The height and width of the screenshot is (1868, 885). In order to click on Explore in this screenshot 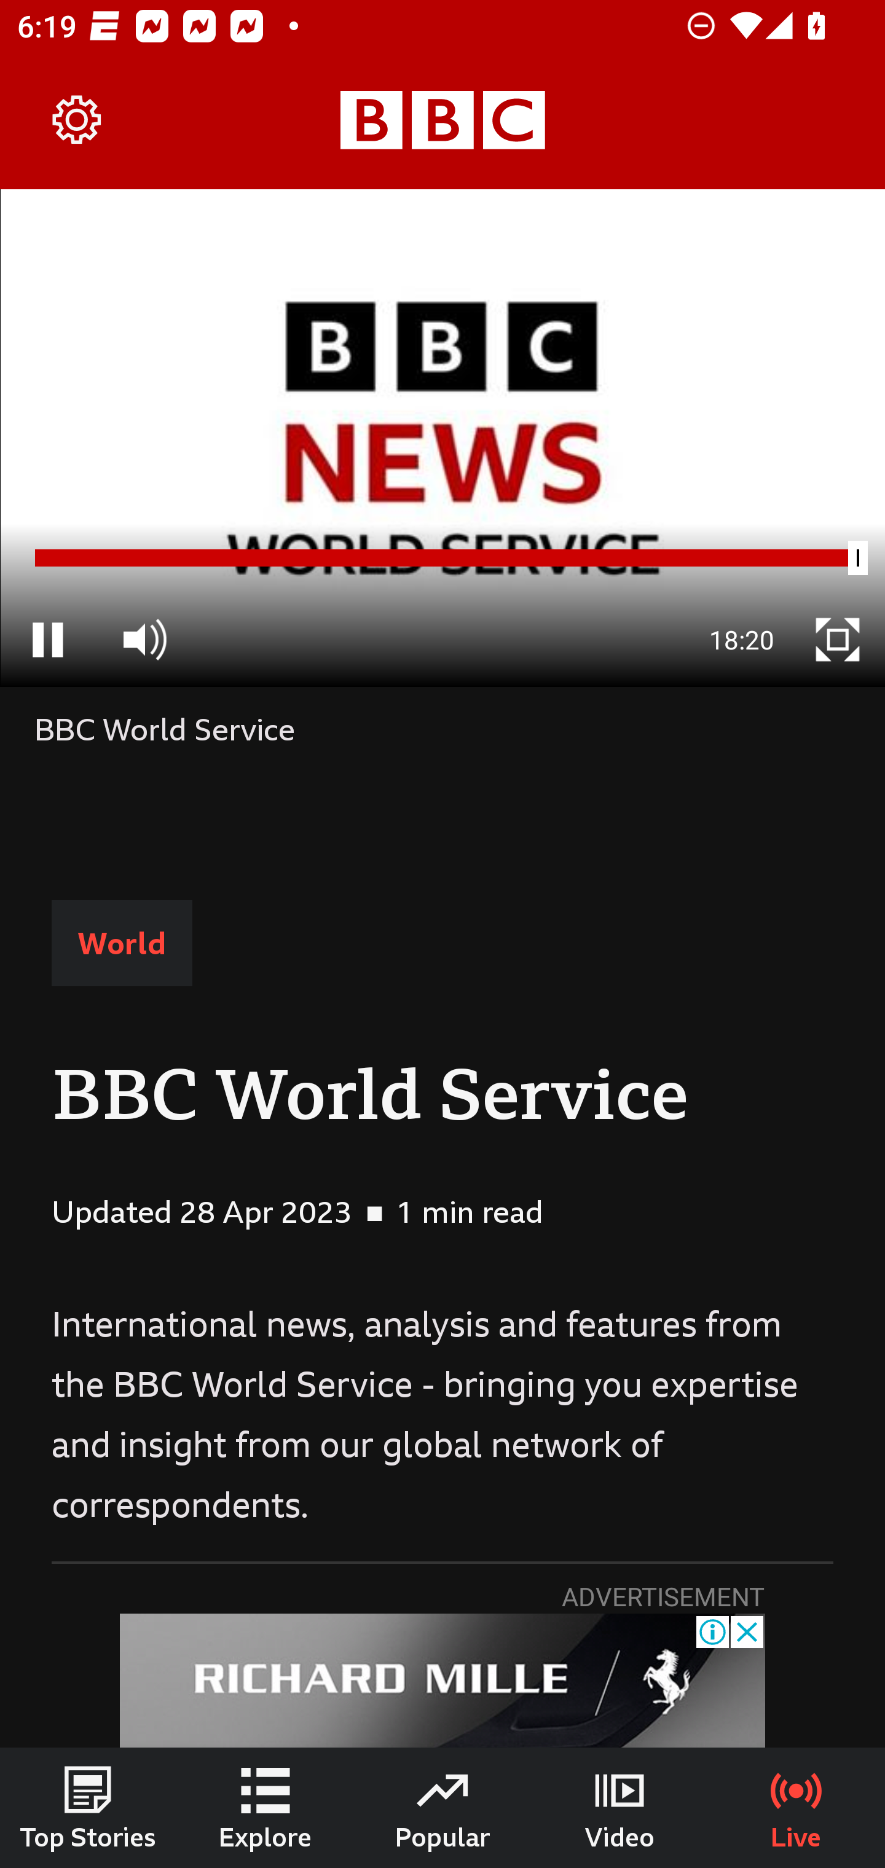, I will do `click(265, 1808)`.